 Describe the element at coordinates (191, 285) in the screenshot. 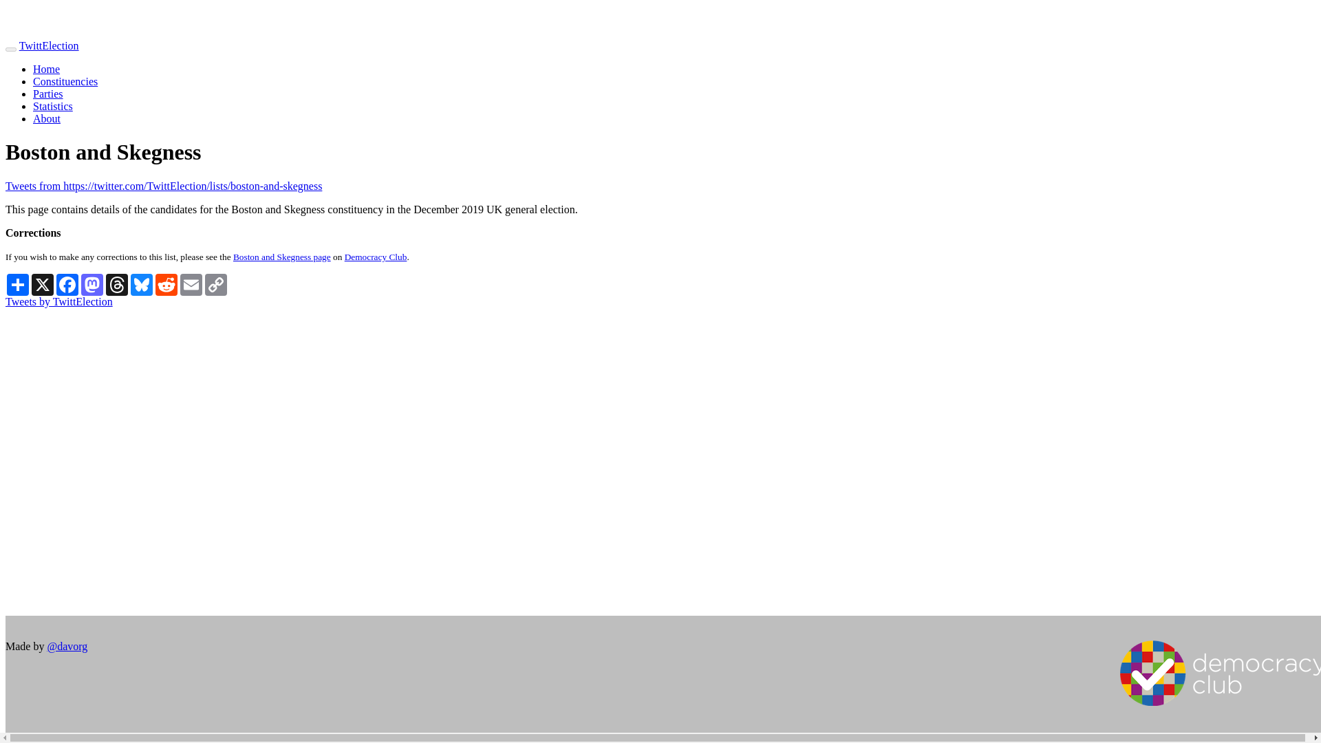

I see `Email` at that location.